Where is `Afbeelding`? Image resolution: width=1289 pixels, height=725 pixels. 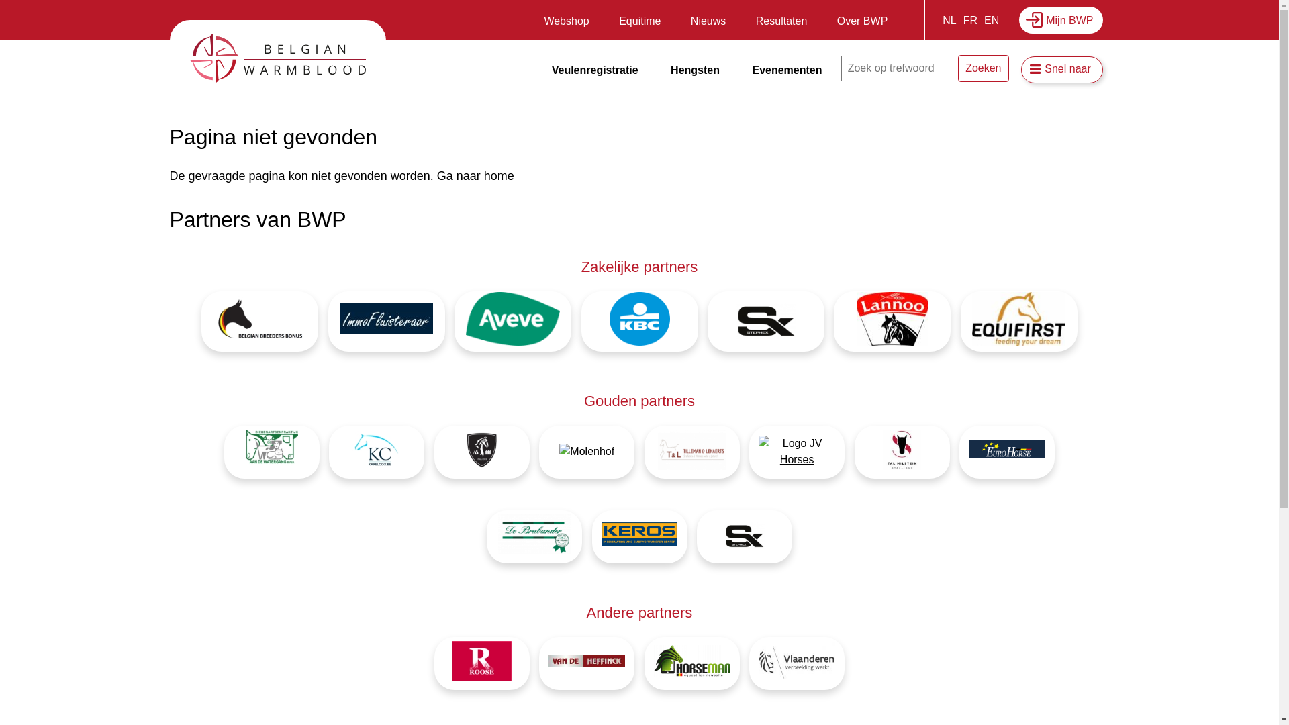
Afbeelding is located at coordinates (692, 452).